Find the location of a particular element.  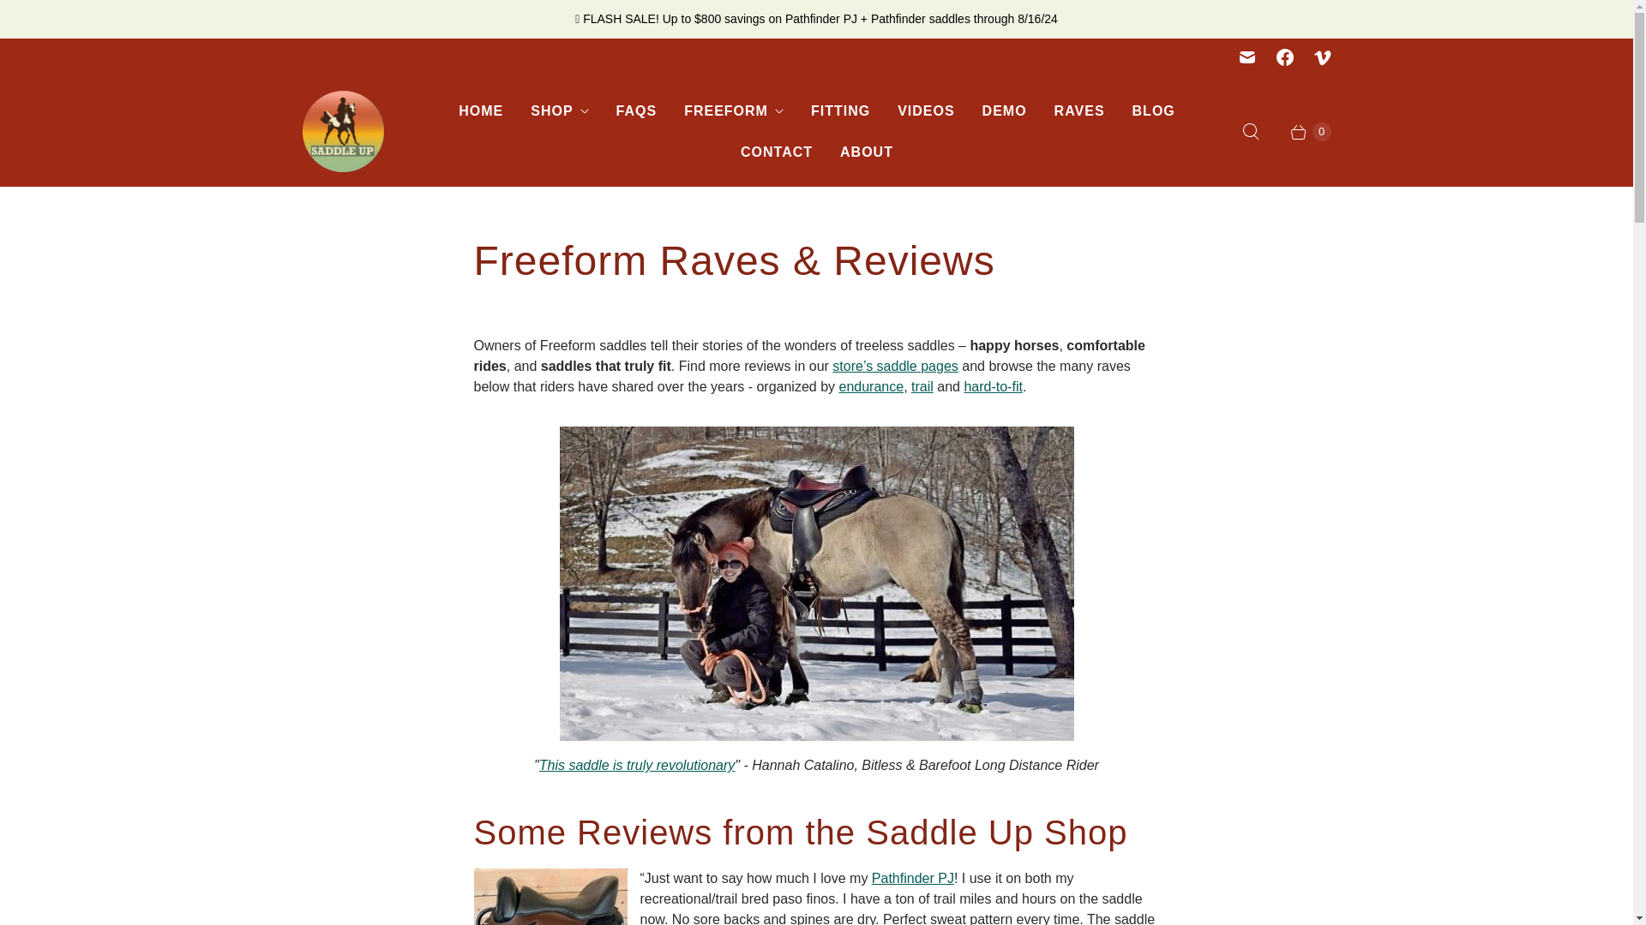

ABOUT is located at coordinates (866, 152).